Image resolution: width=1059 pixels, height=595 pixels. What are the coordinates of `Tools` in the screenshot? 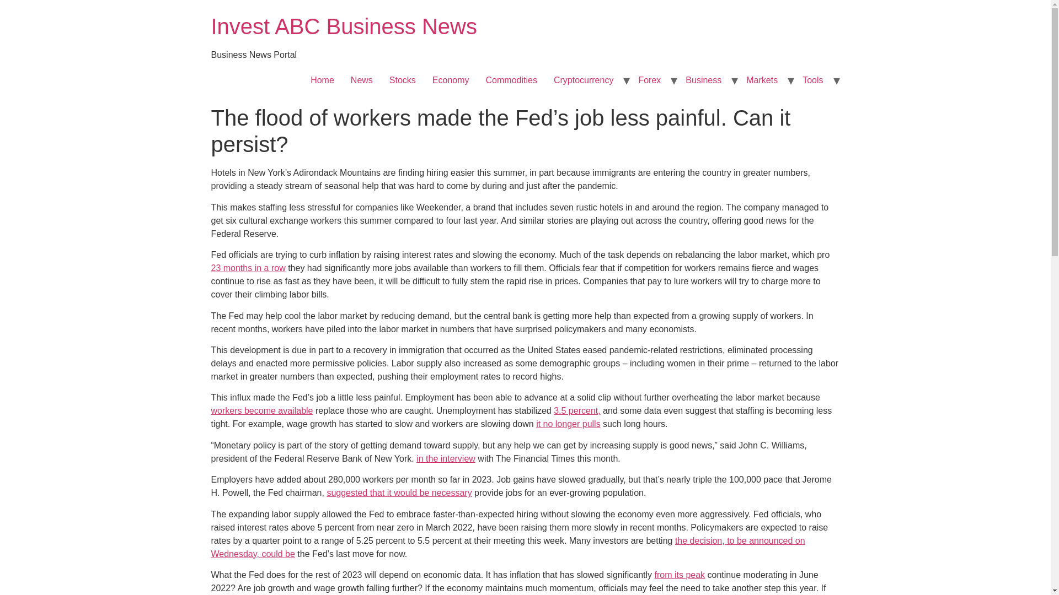 It's located at (813, 80).